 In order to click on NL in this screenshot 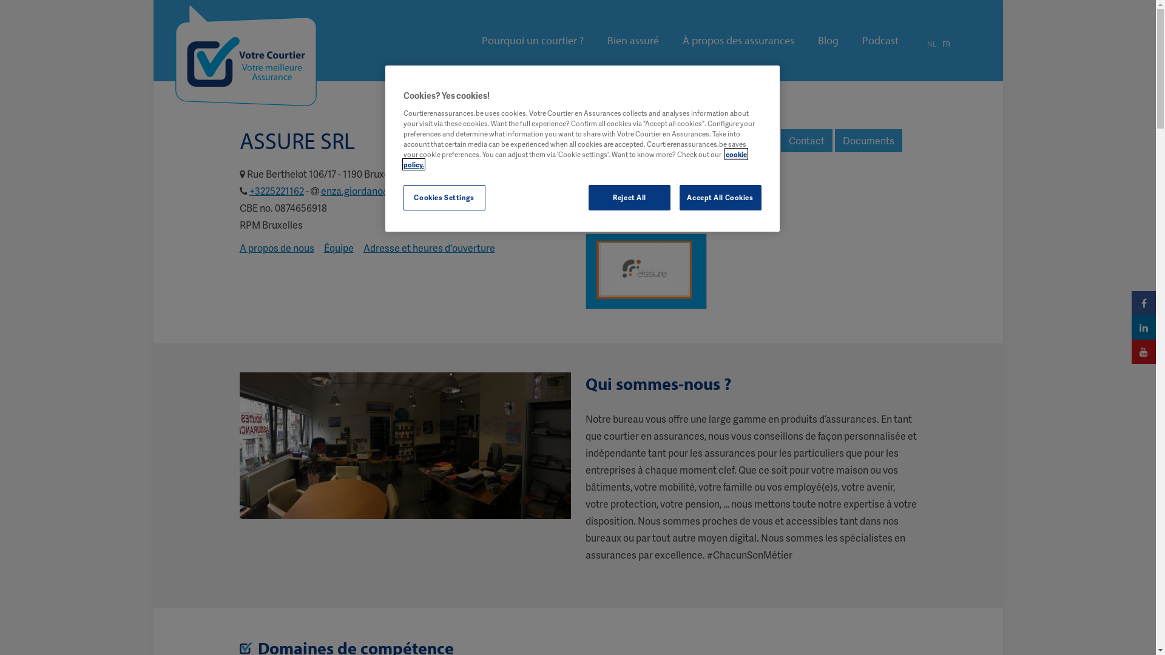, I will do `click(932, 44)`.